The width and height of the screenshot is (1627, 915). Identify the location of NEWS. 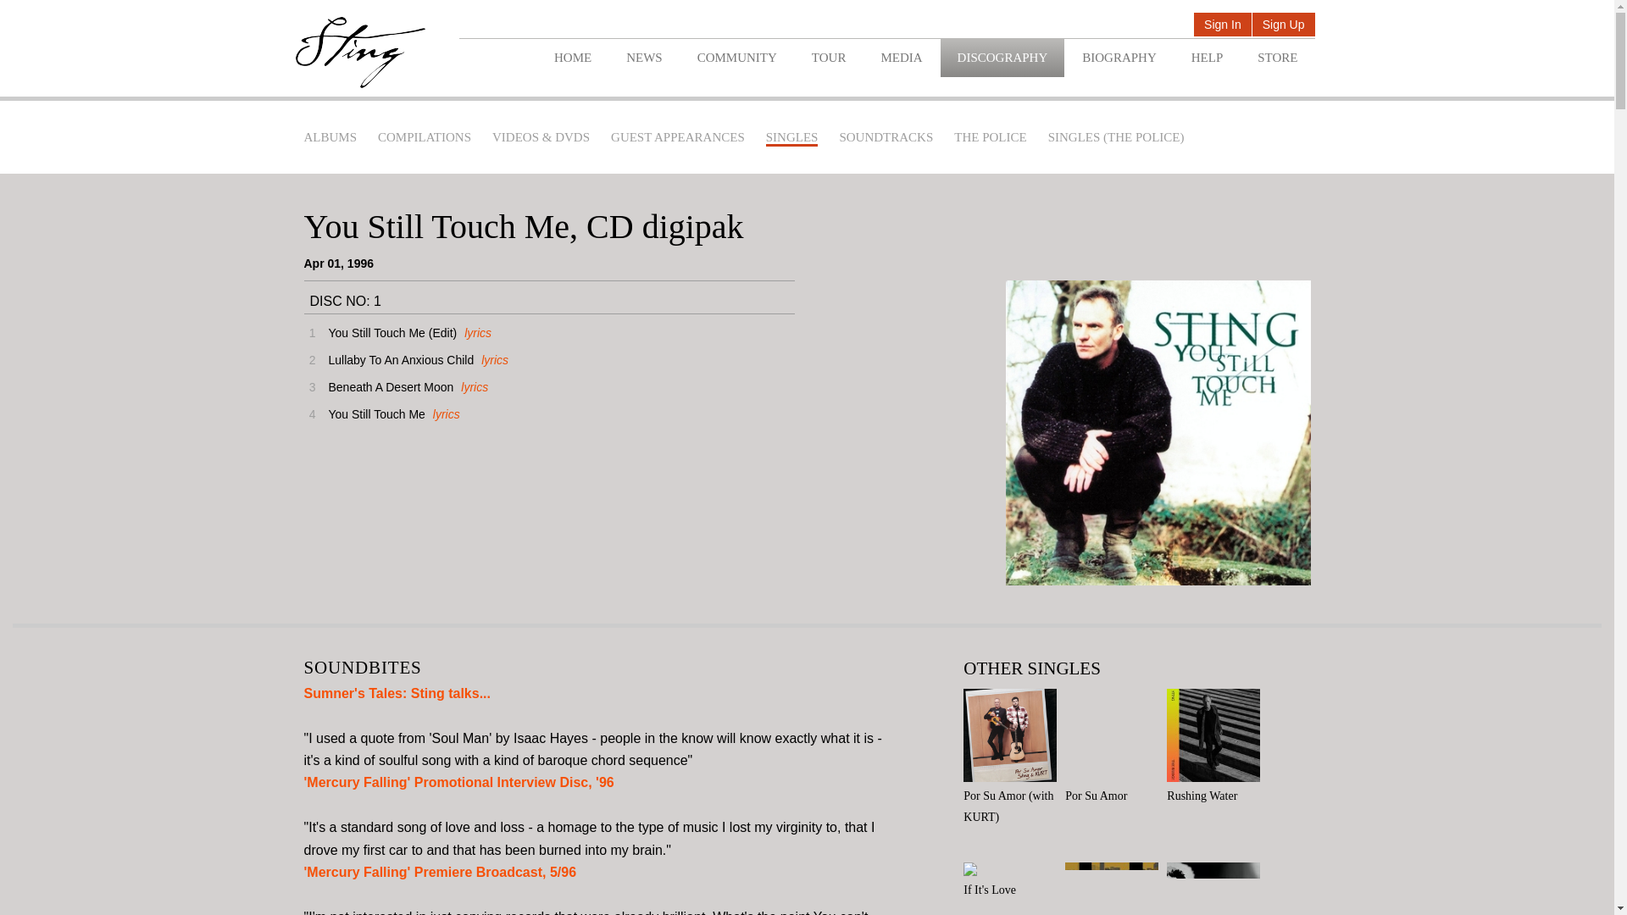
(644, 58).